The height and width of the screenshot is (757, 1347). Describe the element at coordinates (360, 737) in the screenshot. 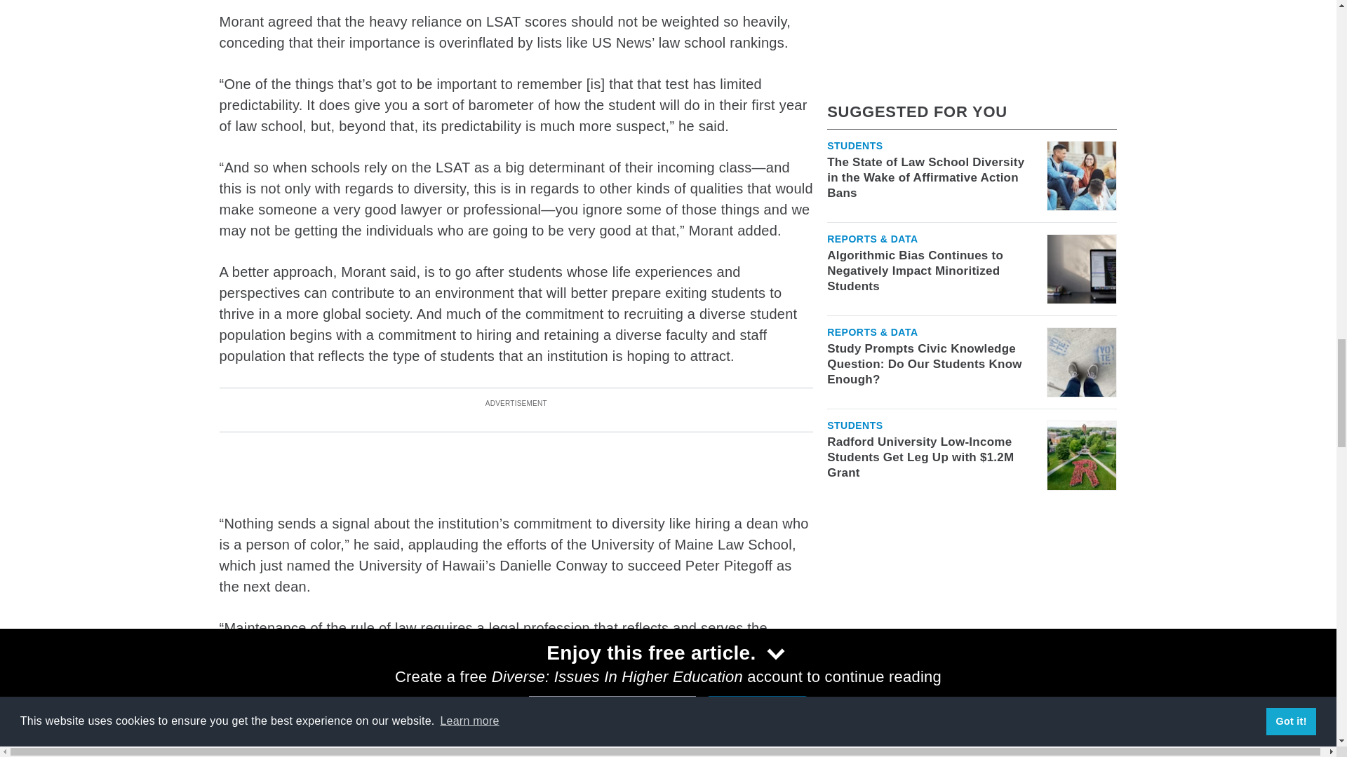

I see `Home` at that location.